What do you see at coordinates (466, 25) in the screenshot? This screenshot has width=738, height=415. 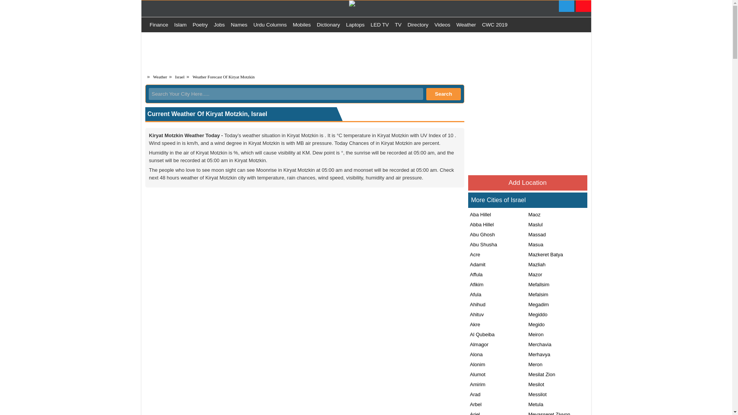 I see `Weather` at bounding box center [466, 25].